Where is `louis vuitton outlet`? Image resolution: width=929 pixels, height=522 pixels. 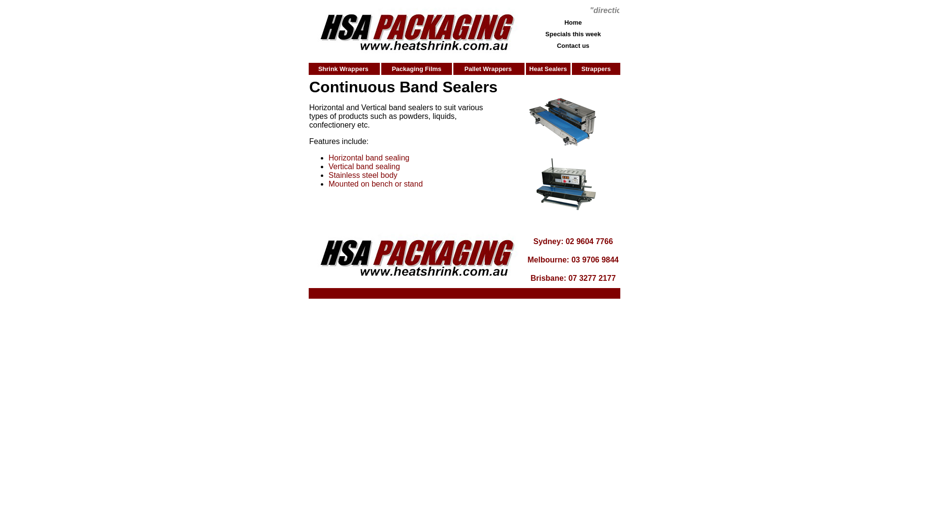
louis vuitton outlet is located at coordinates (478, 304).